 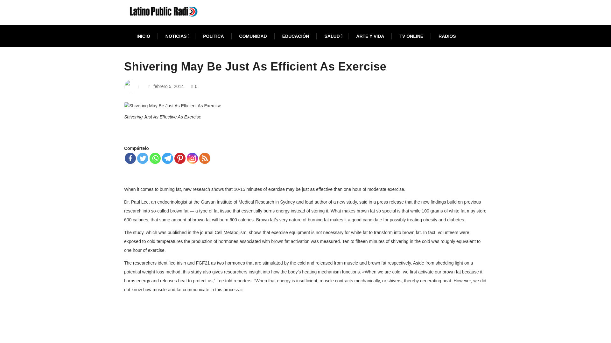 I want to click on Whatsapp, so click(x=155, y=158).